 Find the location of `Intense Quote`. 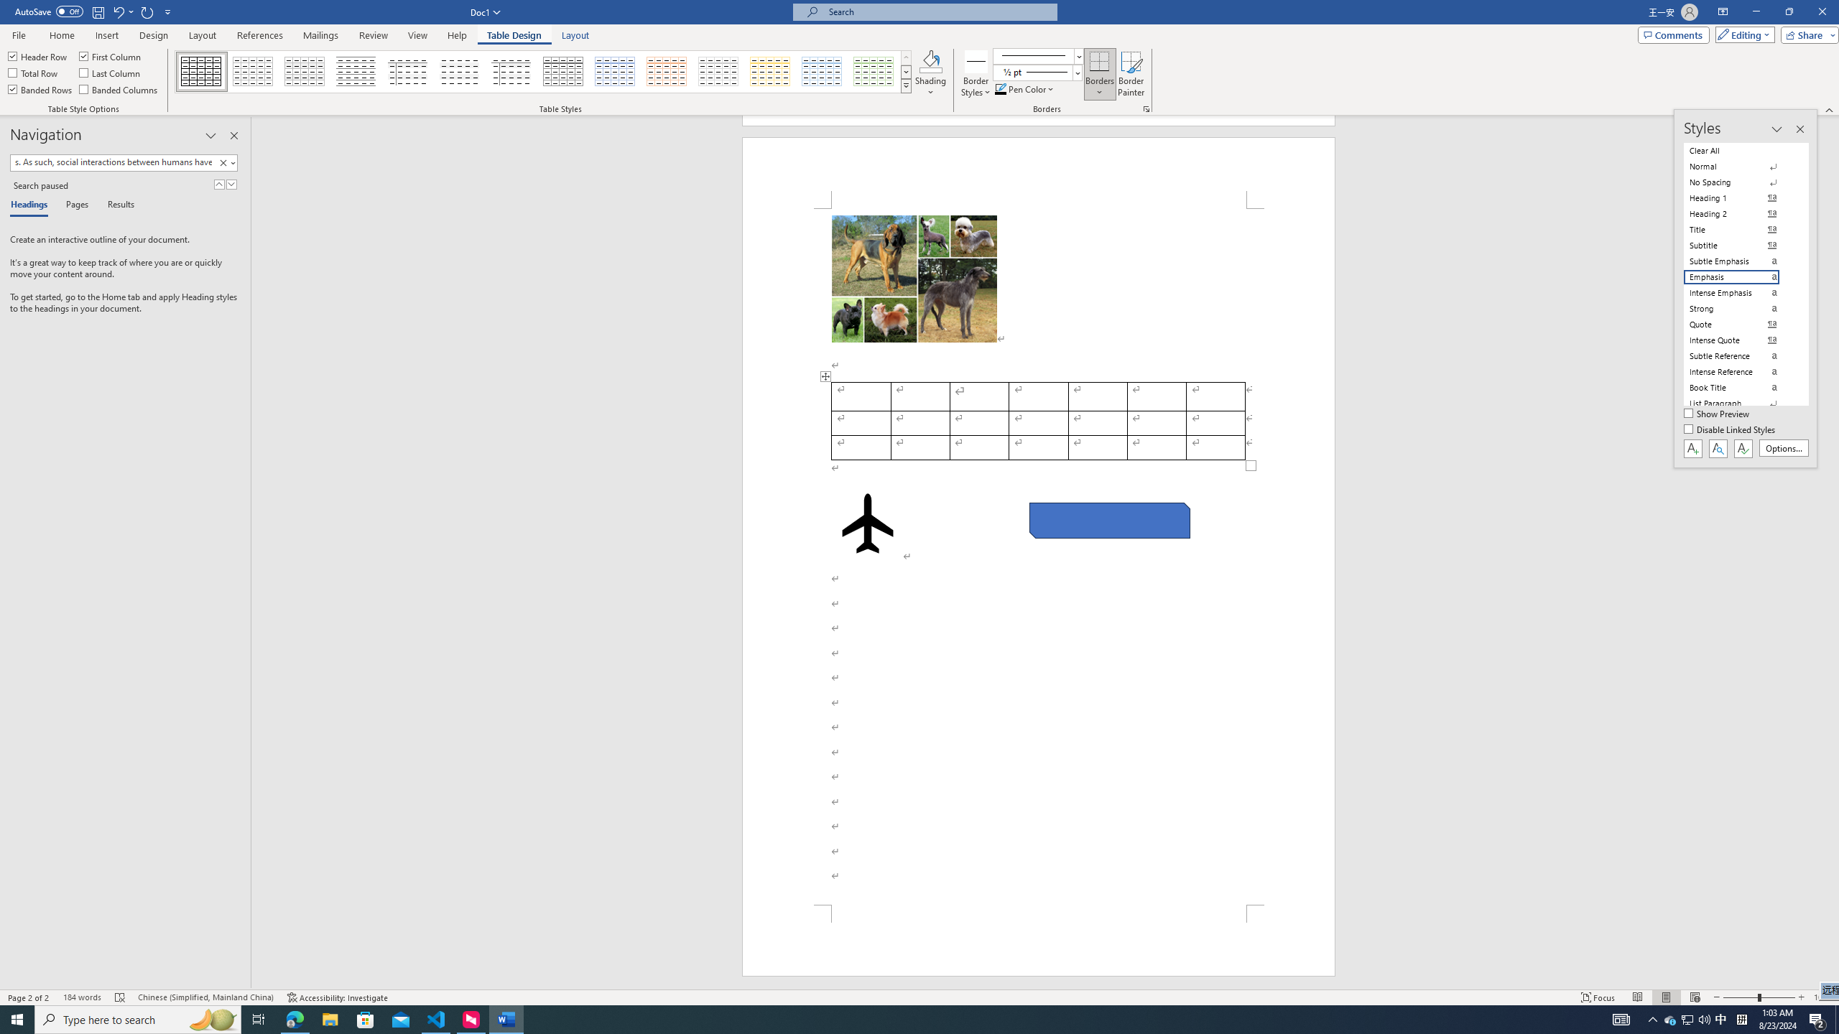

Intense Quote is located at coordinates (1740, 340).